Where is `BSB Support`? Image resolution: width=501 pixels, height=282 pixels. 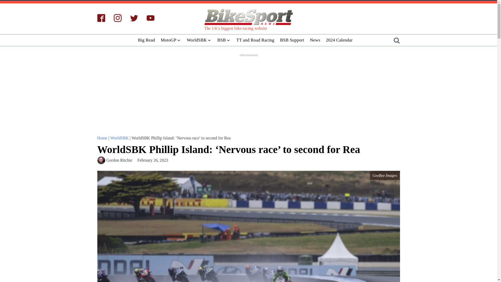
BSB Support is located at coordinates (292, 40).